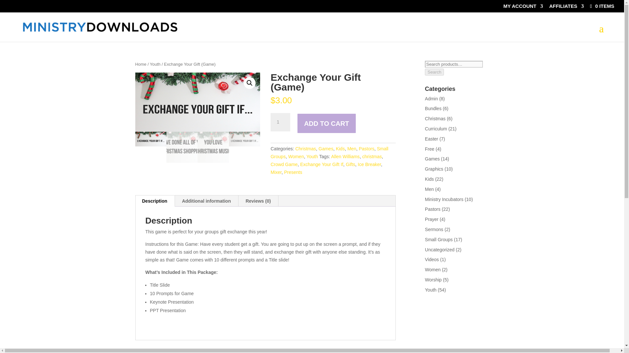 Image resolution: width=629 pixels, height=353 pixels. What do you see at coordinates (140, 64) in the screenshot?
I see `Home` at bounding box center [140, 64].